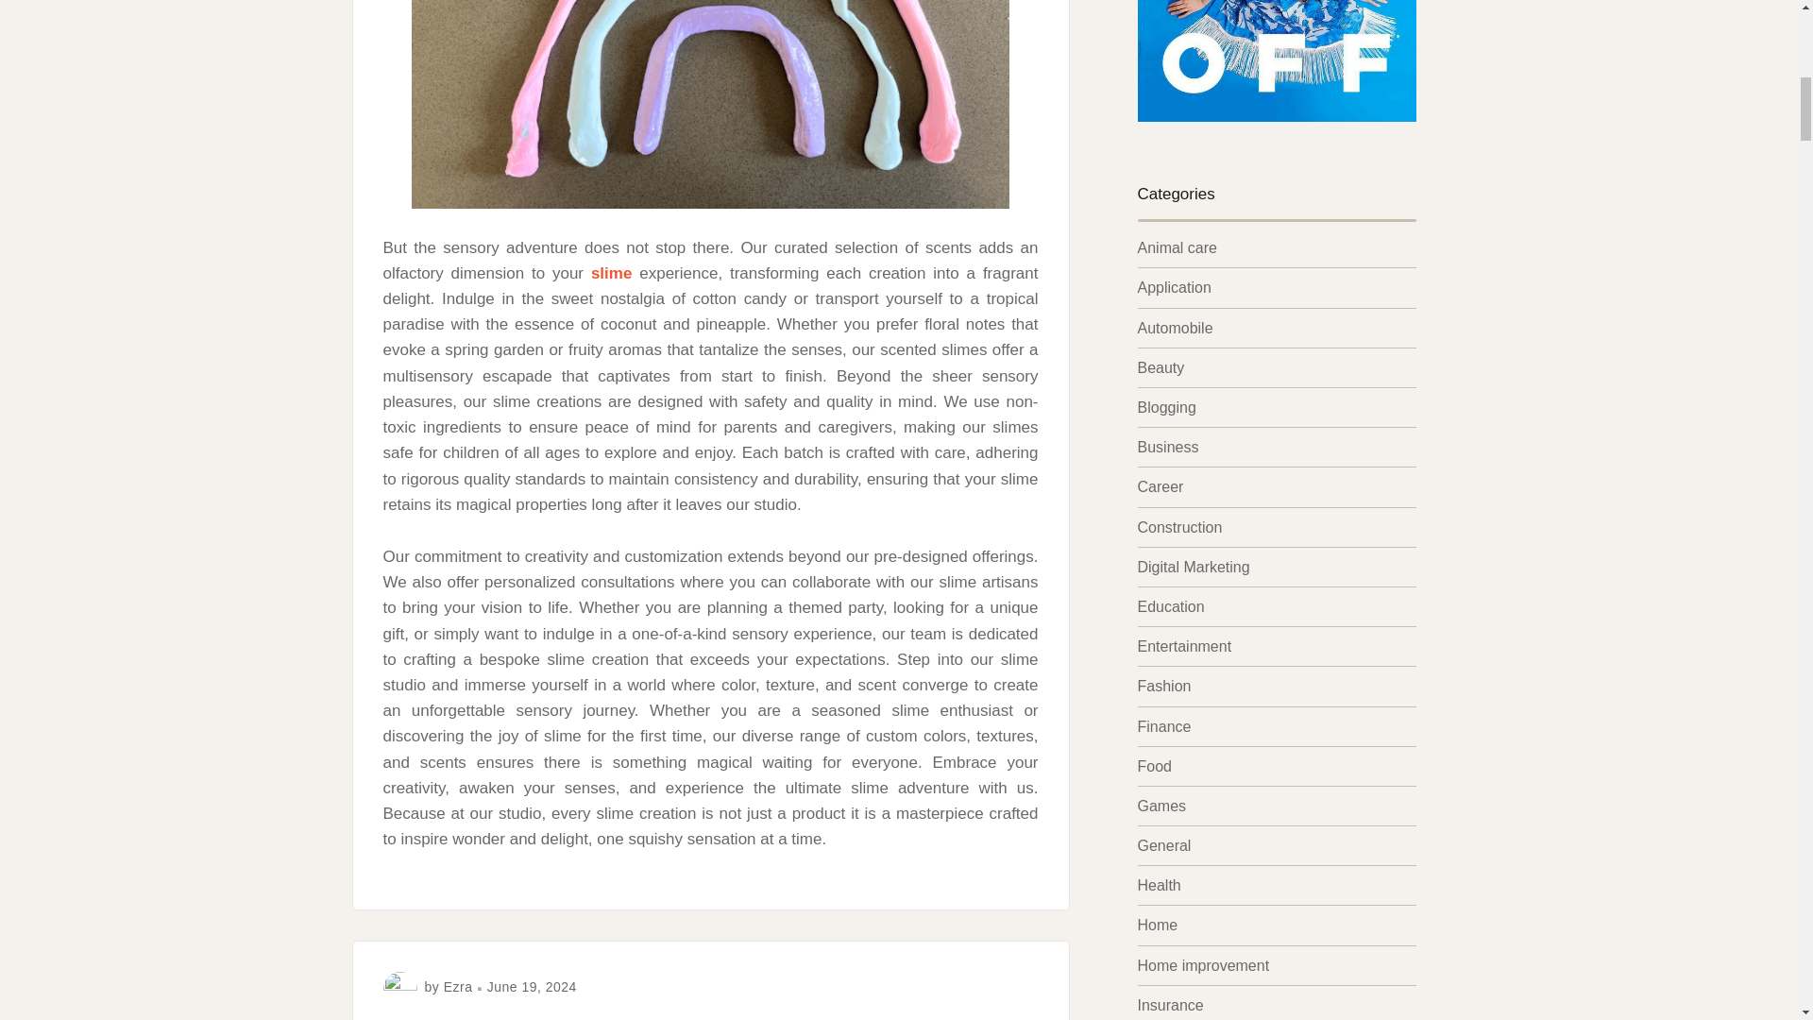 The height and width of the screenshot is (1020, 1813). What do you see at coordinates (610, 273) in the screenshot?
I see `slime` at bounding box center [610, 273].